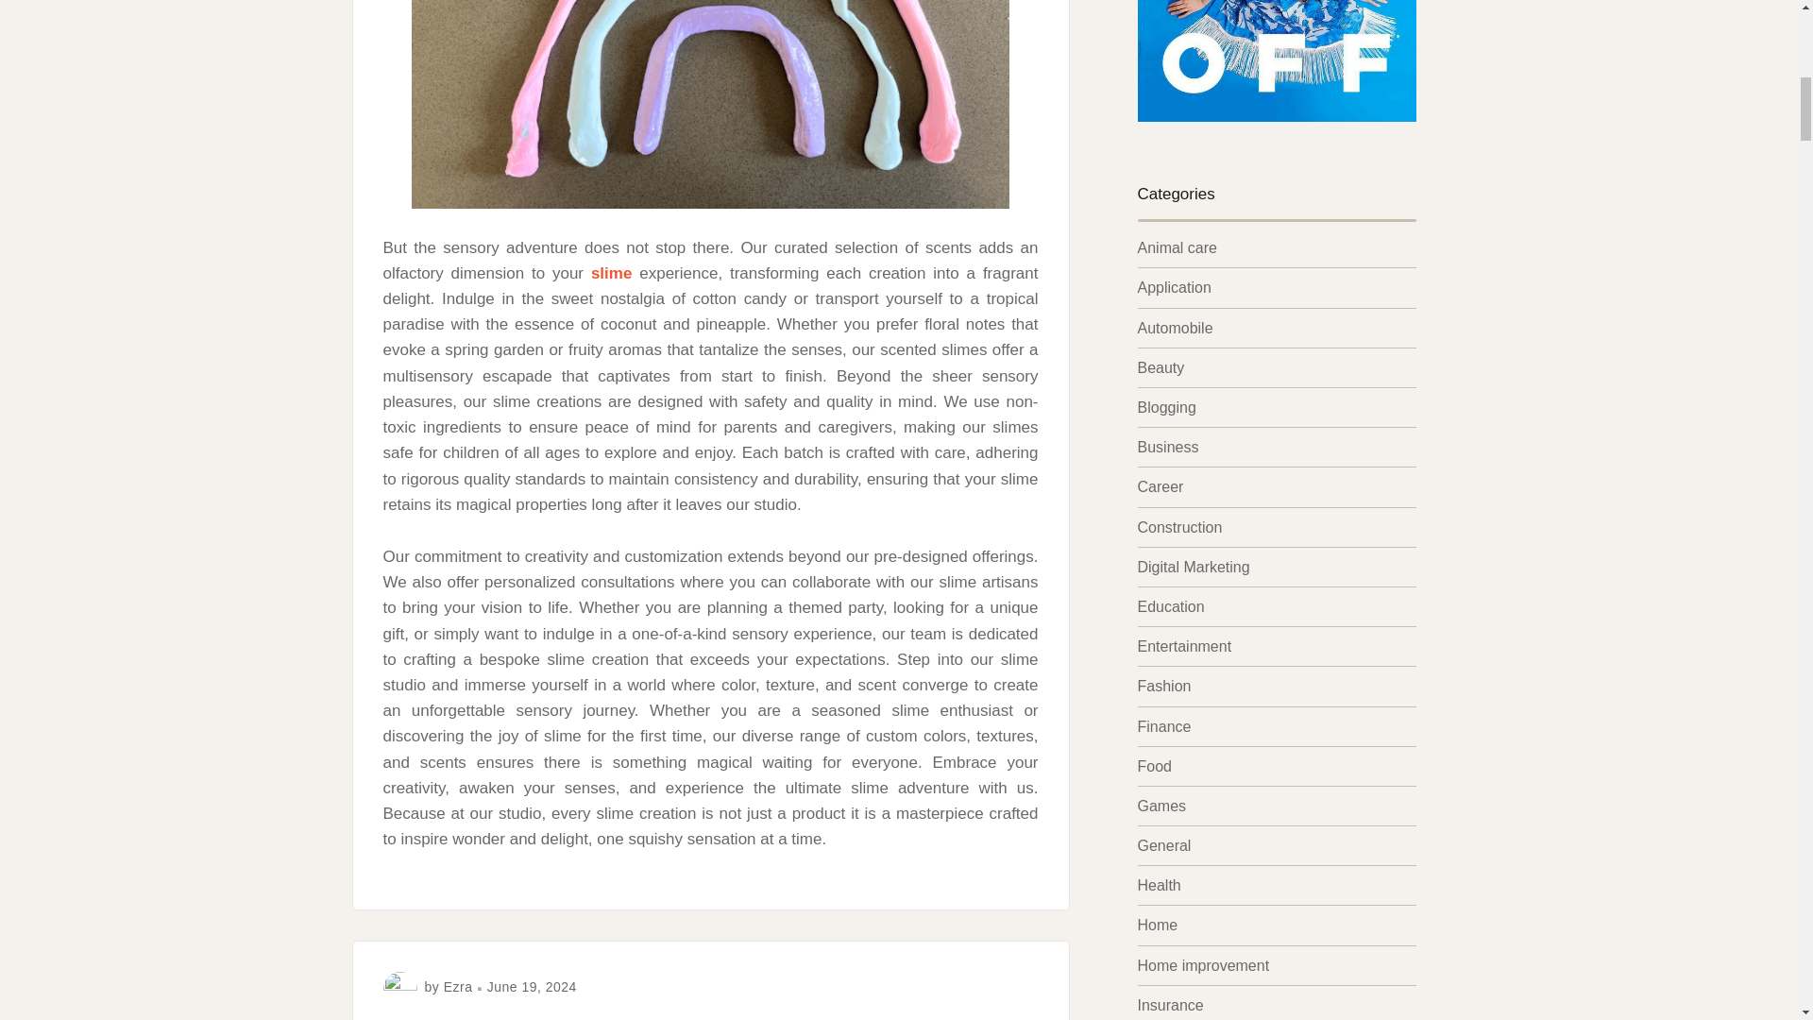 The height and width of the screenshot is (1020, 1813). What do you see at coordinates (610, 273) in the screenshot?
I see `slime` at bounding box center [610, 273].